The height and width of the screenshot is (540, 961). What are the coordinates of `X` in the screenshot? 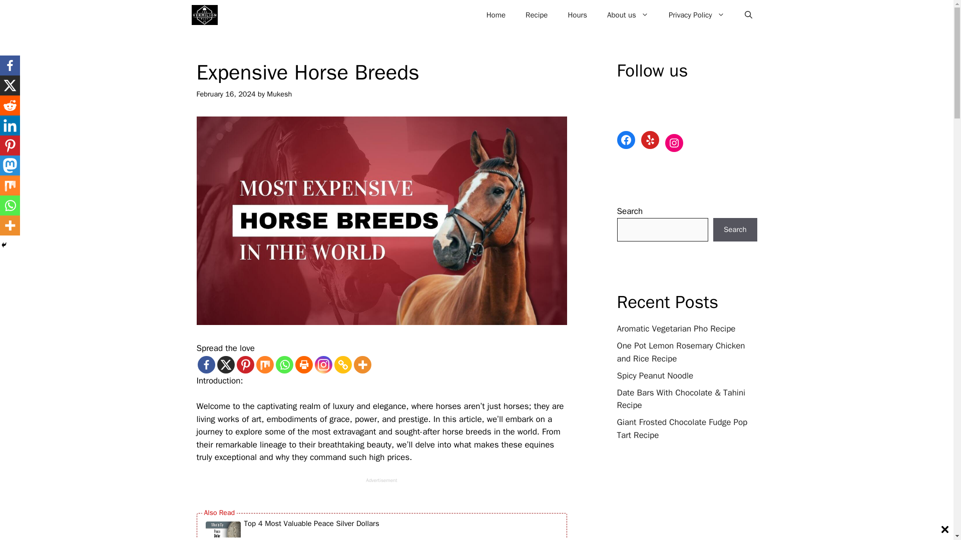 It's located at (225, 364).